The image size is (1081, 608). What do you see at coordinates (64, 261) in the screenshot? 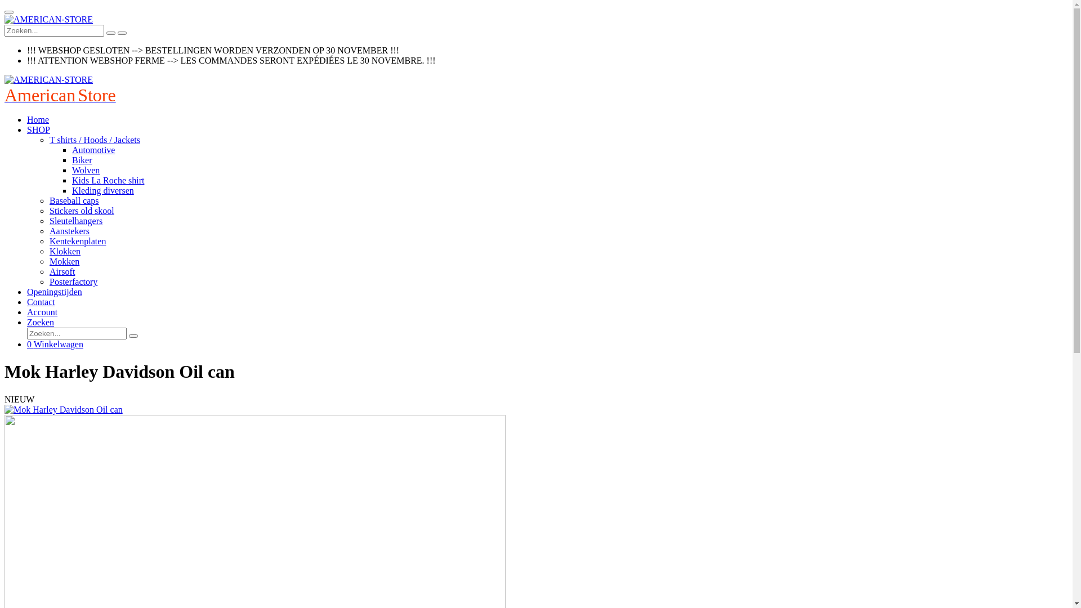
I see `Mokken` at bounding box center [64, 261].